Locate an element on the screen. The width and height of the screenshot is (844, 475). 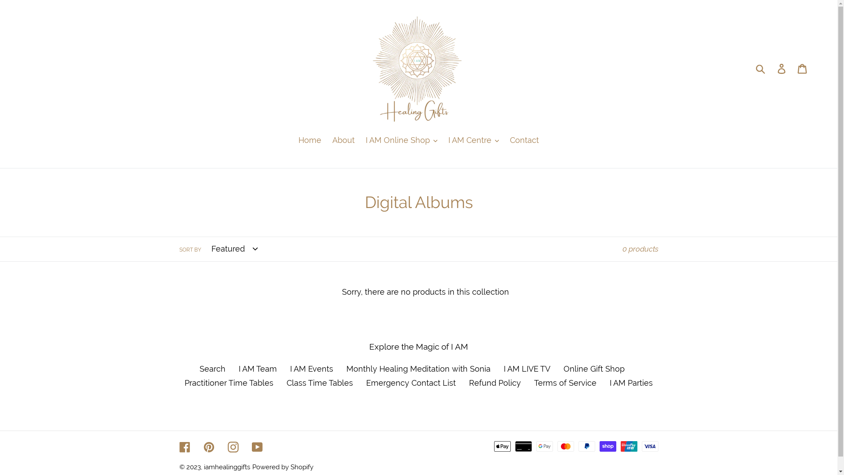
About is located at coordinates (344, 141).